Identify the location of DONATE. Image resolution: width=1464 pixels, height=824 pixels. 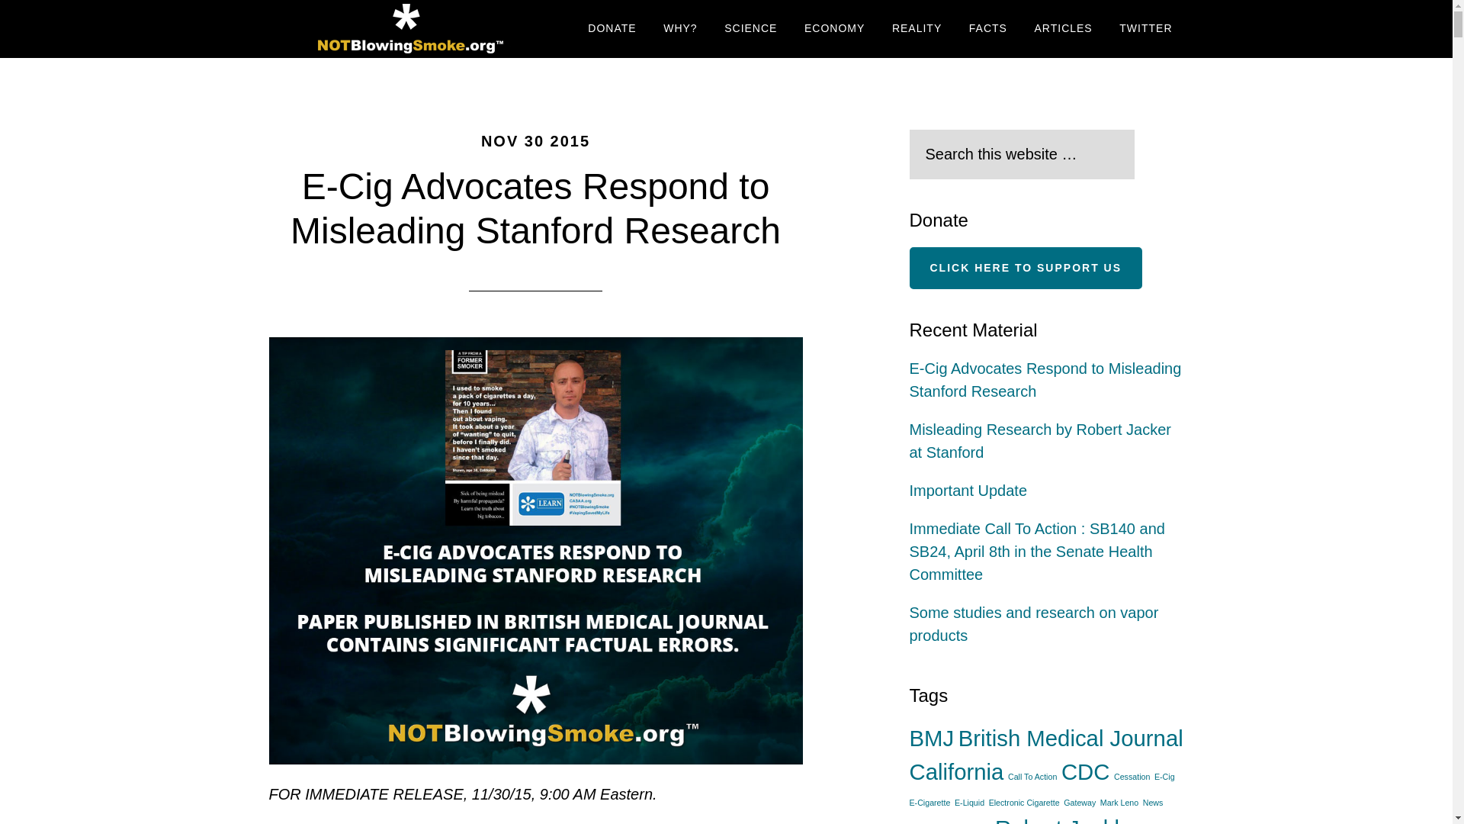
(612, 29).